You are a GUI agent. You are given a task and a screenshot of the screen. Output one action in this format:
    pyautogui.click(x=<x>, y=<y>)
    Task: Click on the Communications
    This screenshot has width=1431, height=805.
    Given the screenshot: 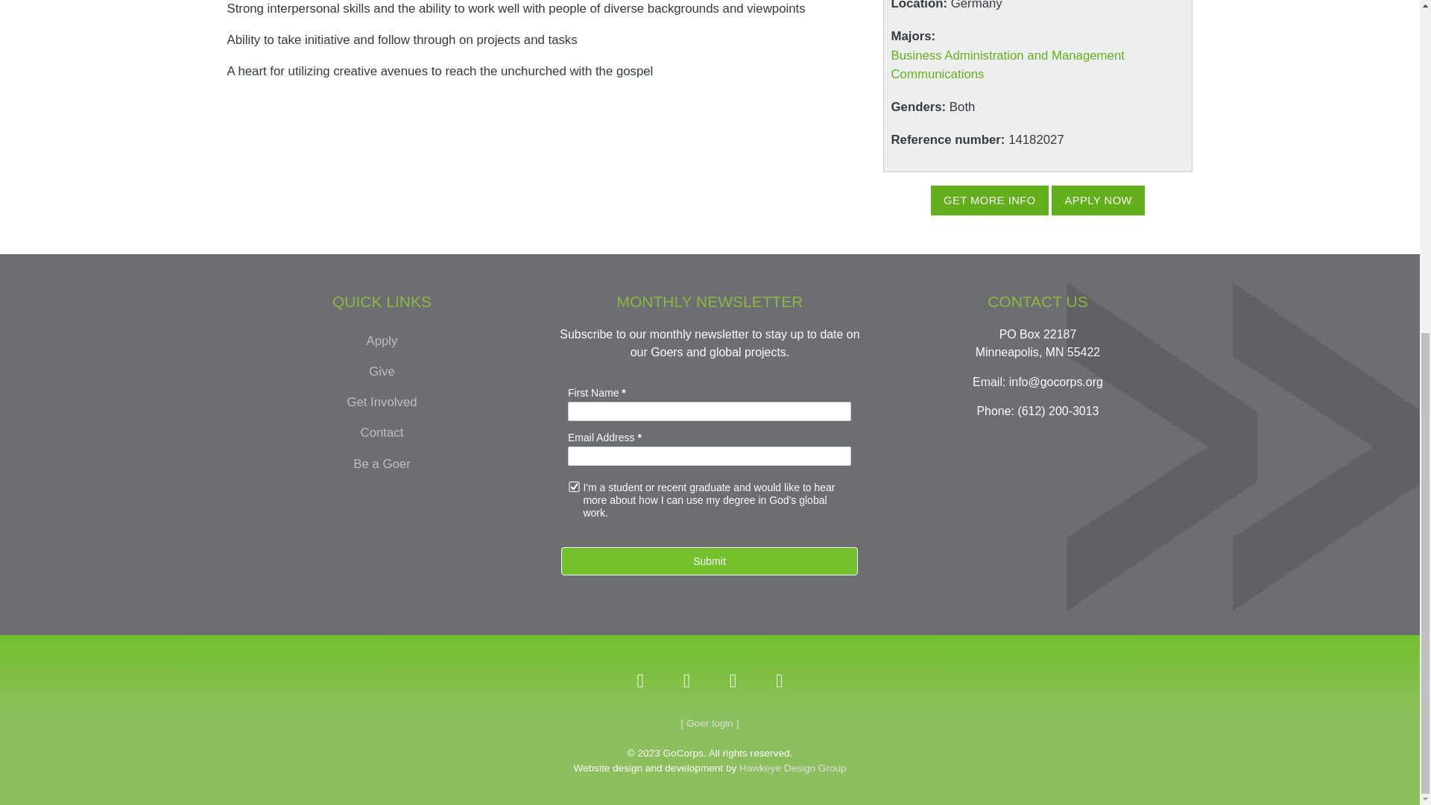 What is the action you would take?
    pyautogui.click(x=938, y=74)
    